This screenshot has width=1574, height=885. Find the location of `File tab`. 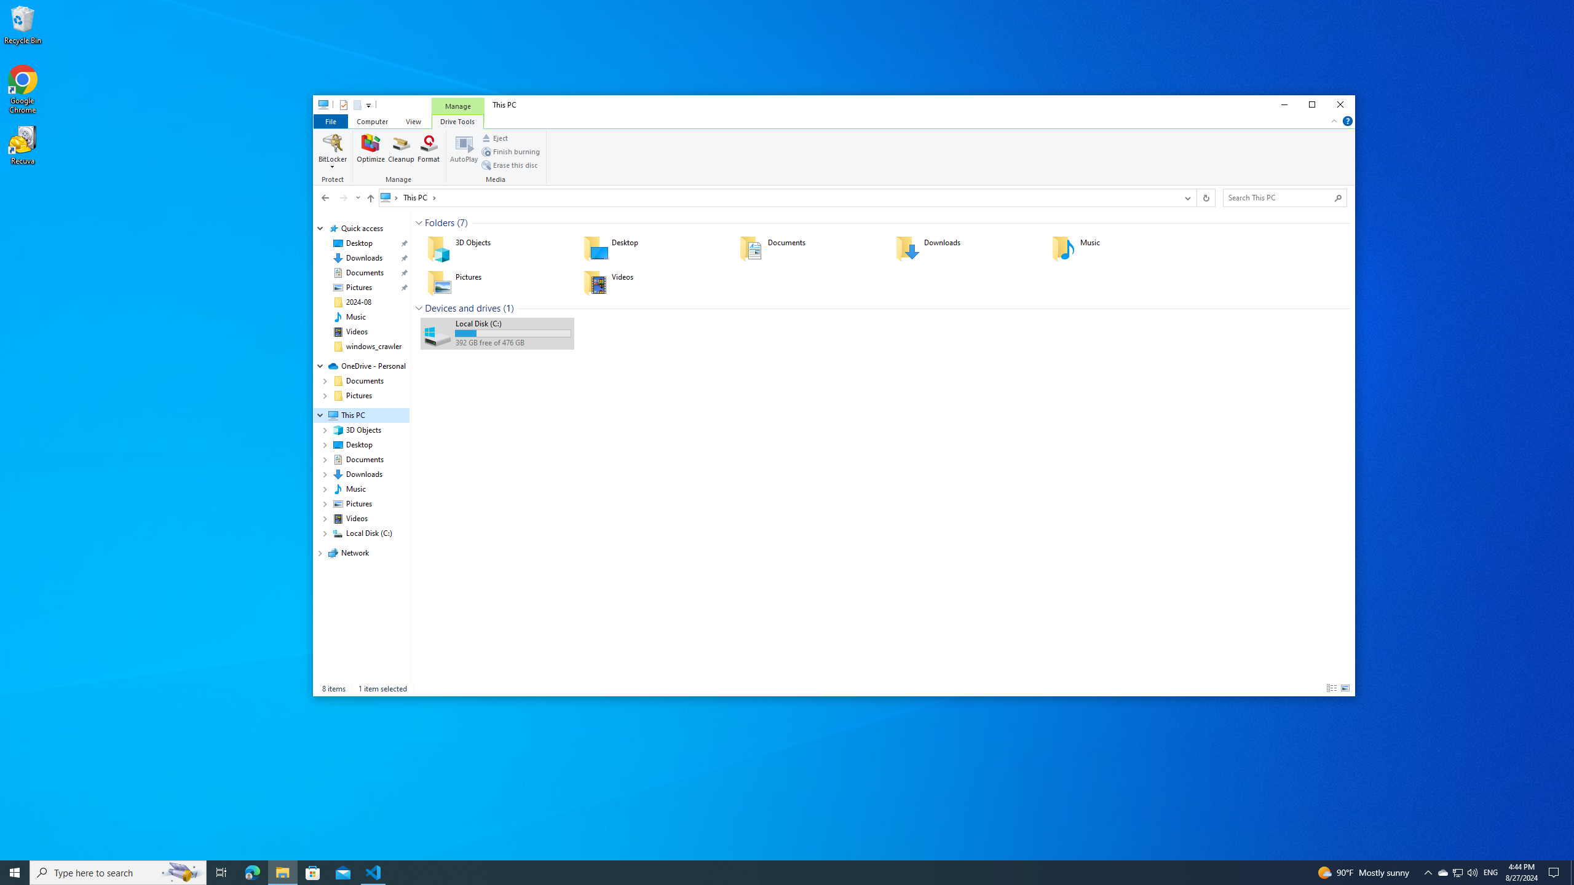

File tab is located at coordinates (330, 120).